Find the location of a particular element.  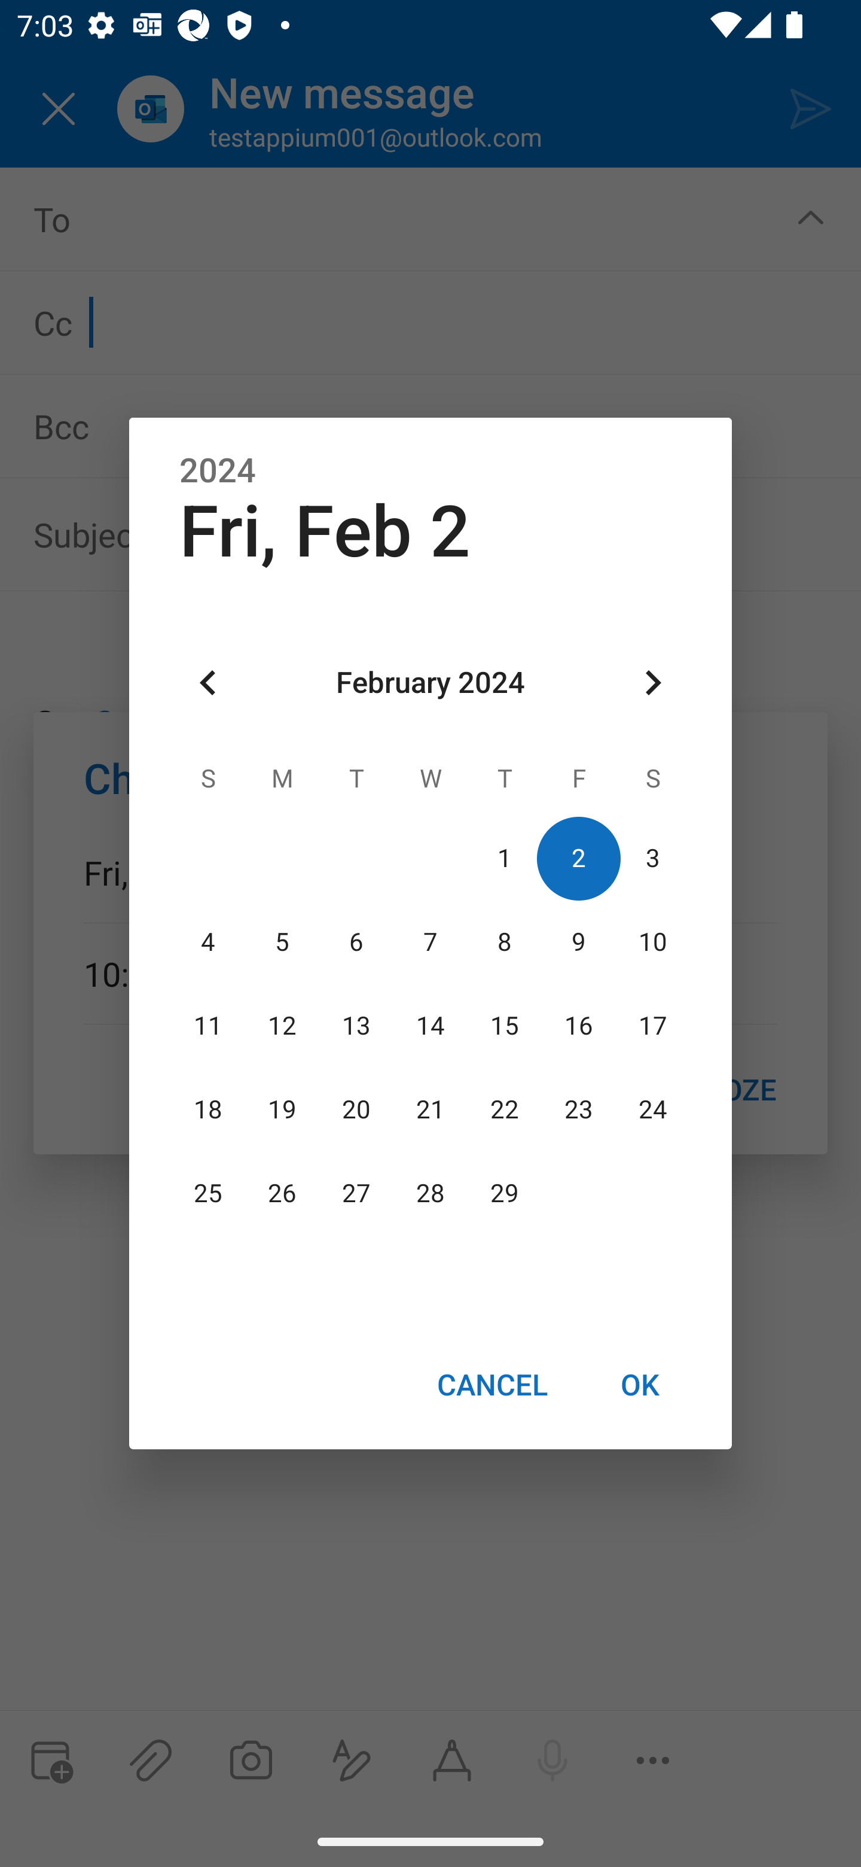

CANCEL is located at coordinates (491, 1384).